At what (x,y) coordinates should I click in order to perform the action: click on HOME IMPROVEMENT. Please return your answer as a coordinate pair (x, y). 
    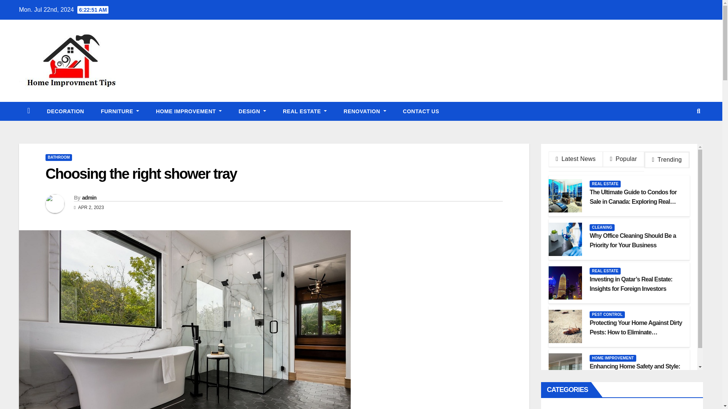
    Looking at the image, I should click on (189, 111).